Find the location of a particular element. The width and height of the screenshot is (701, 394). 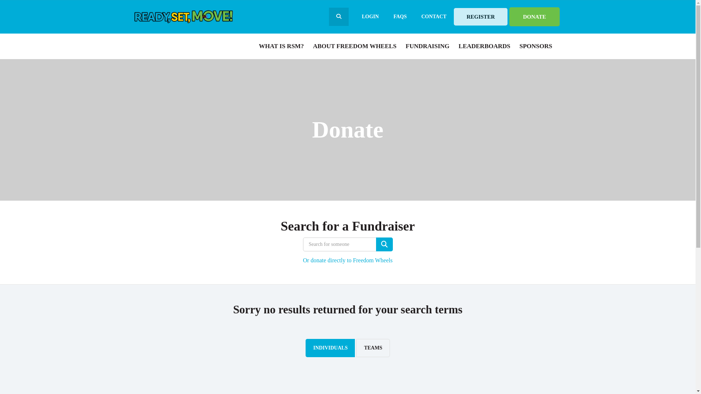

CONTACT is located at coordinates (434, 17).